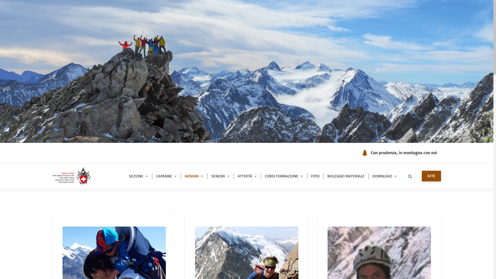  Describe the element at coordinates (166, 176) in the screenshot. I see `CAPANNE` at that location.